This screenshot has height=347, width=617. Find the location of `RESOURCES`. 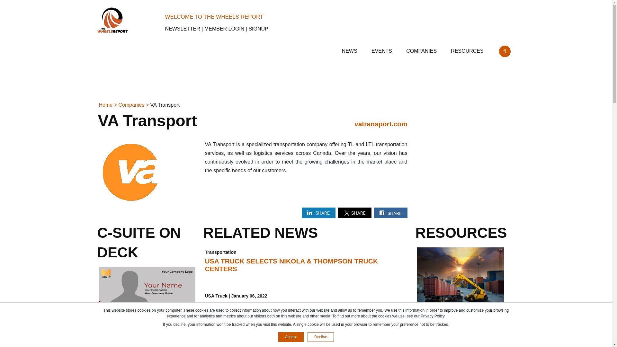

RESOURCES is located at coordinates (468, 48).